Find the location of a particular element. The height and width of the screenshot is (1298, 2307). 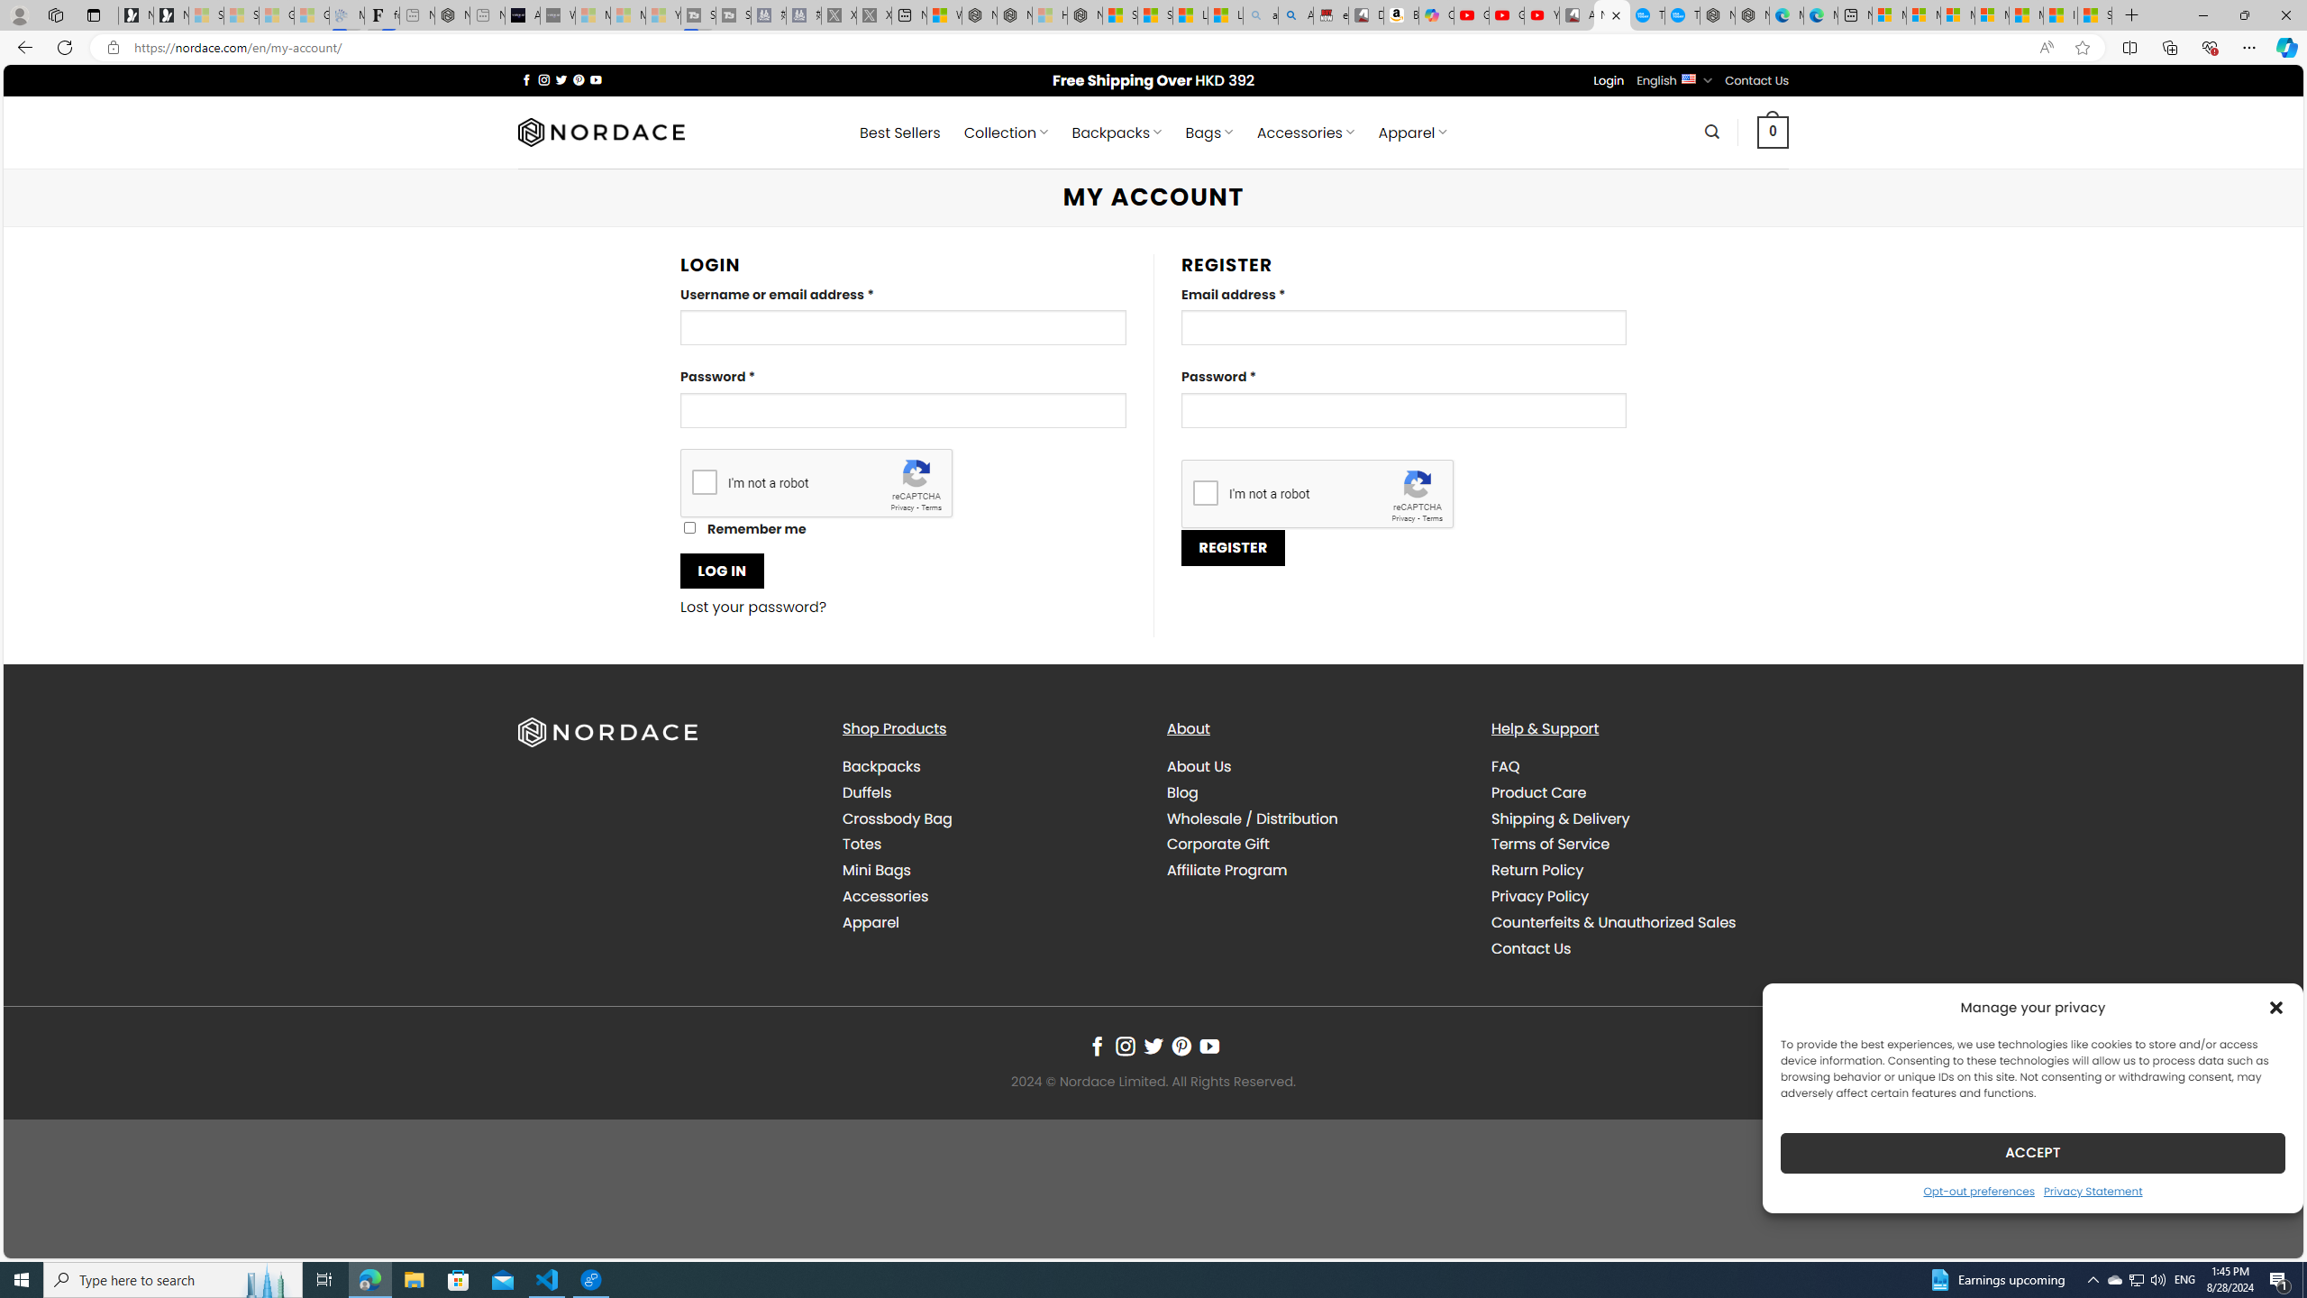

Follow on Facebook is located at coordinates (1096, 1046).